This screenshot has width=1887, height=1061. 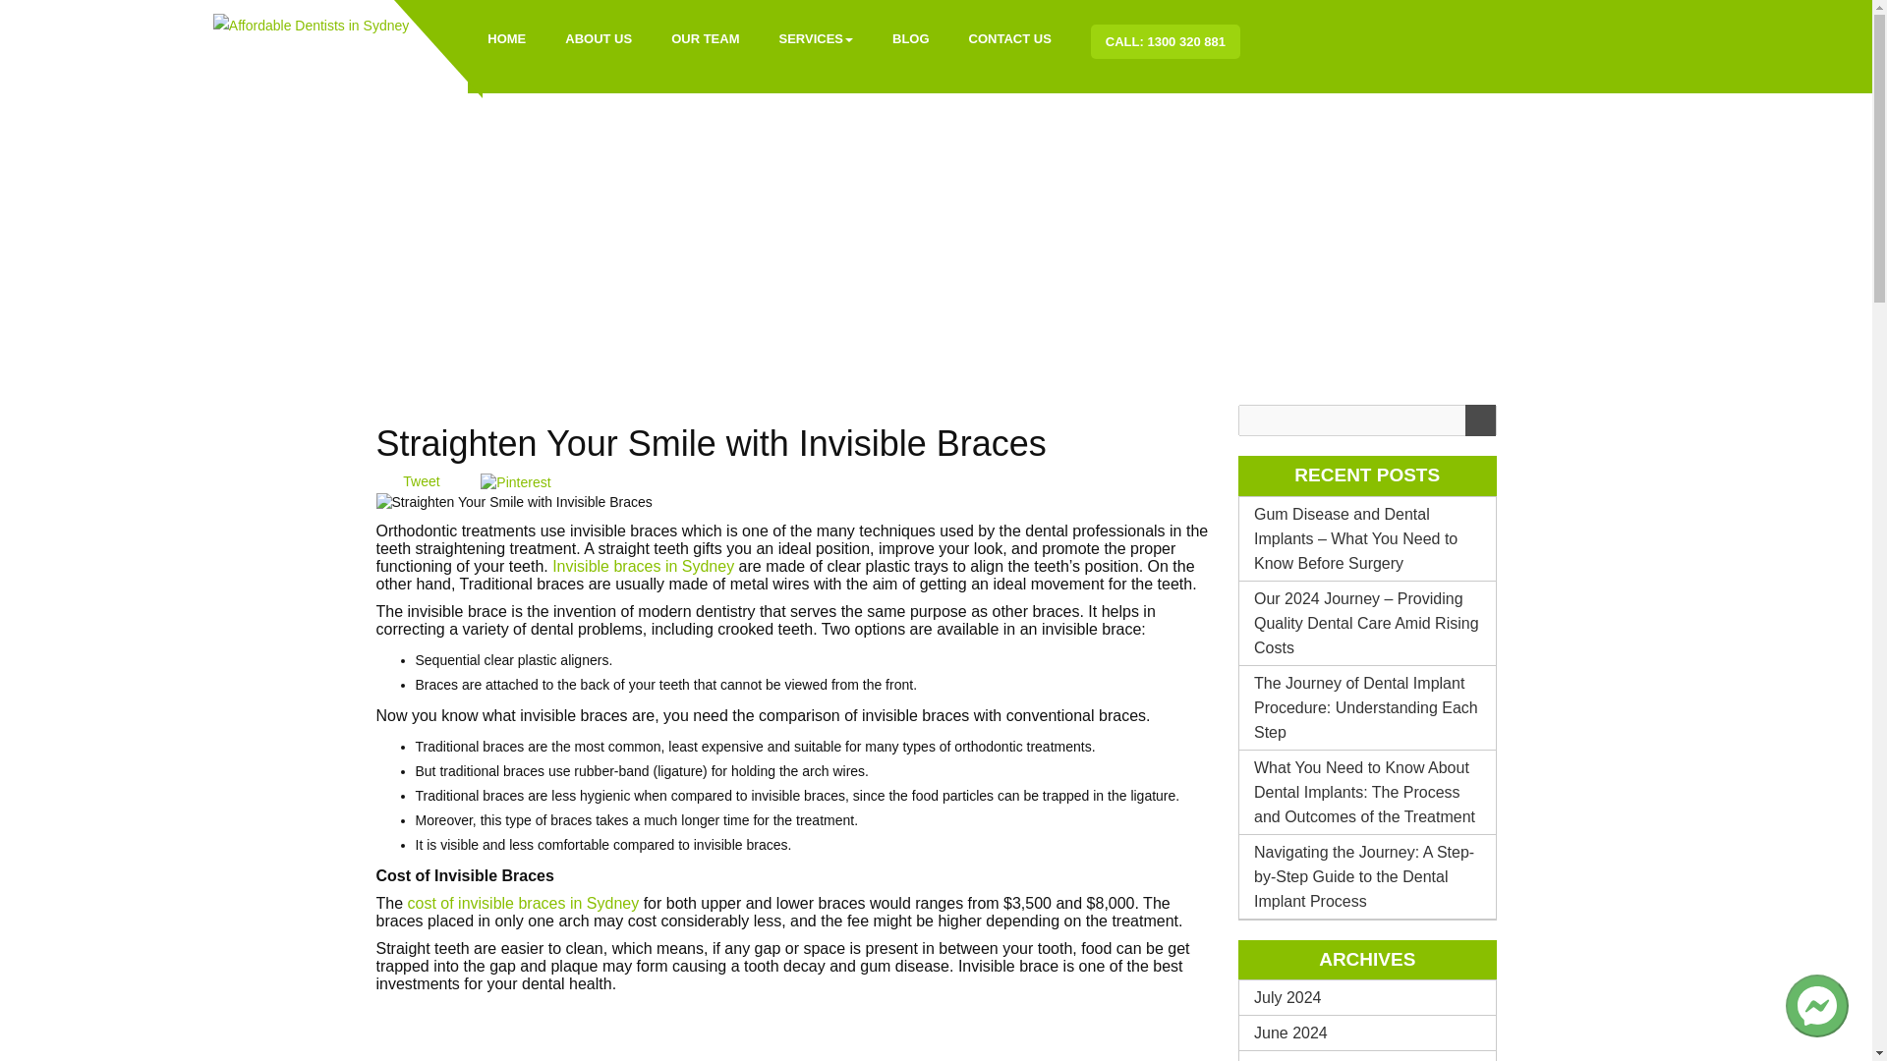 I want to click on Pinterest, so click(x=515, y=483).